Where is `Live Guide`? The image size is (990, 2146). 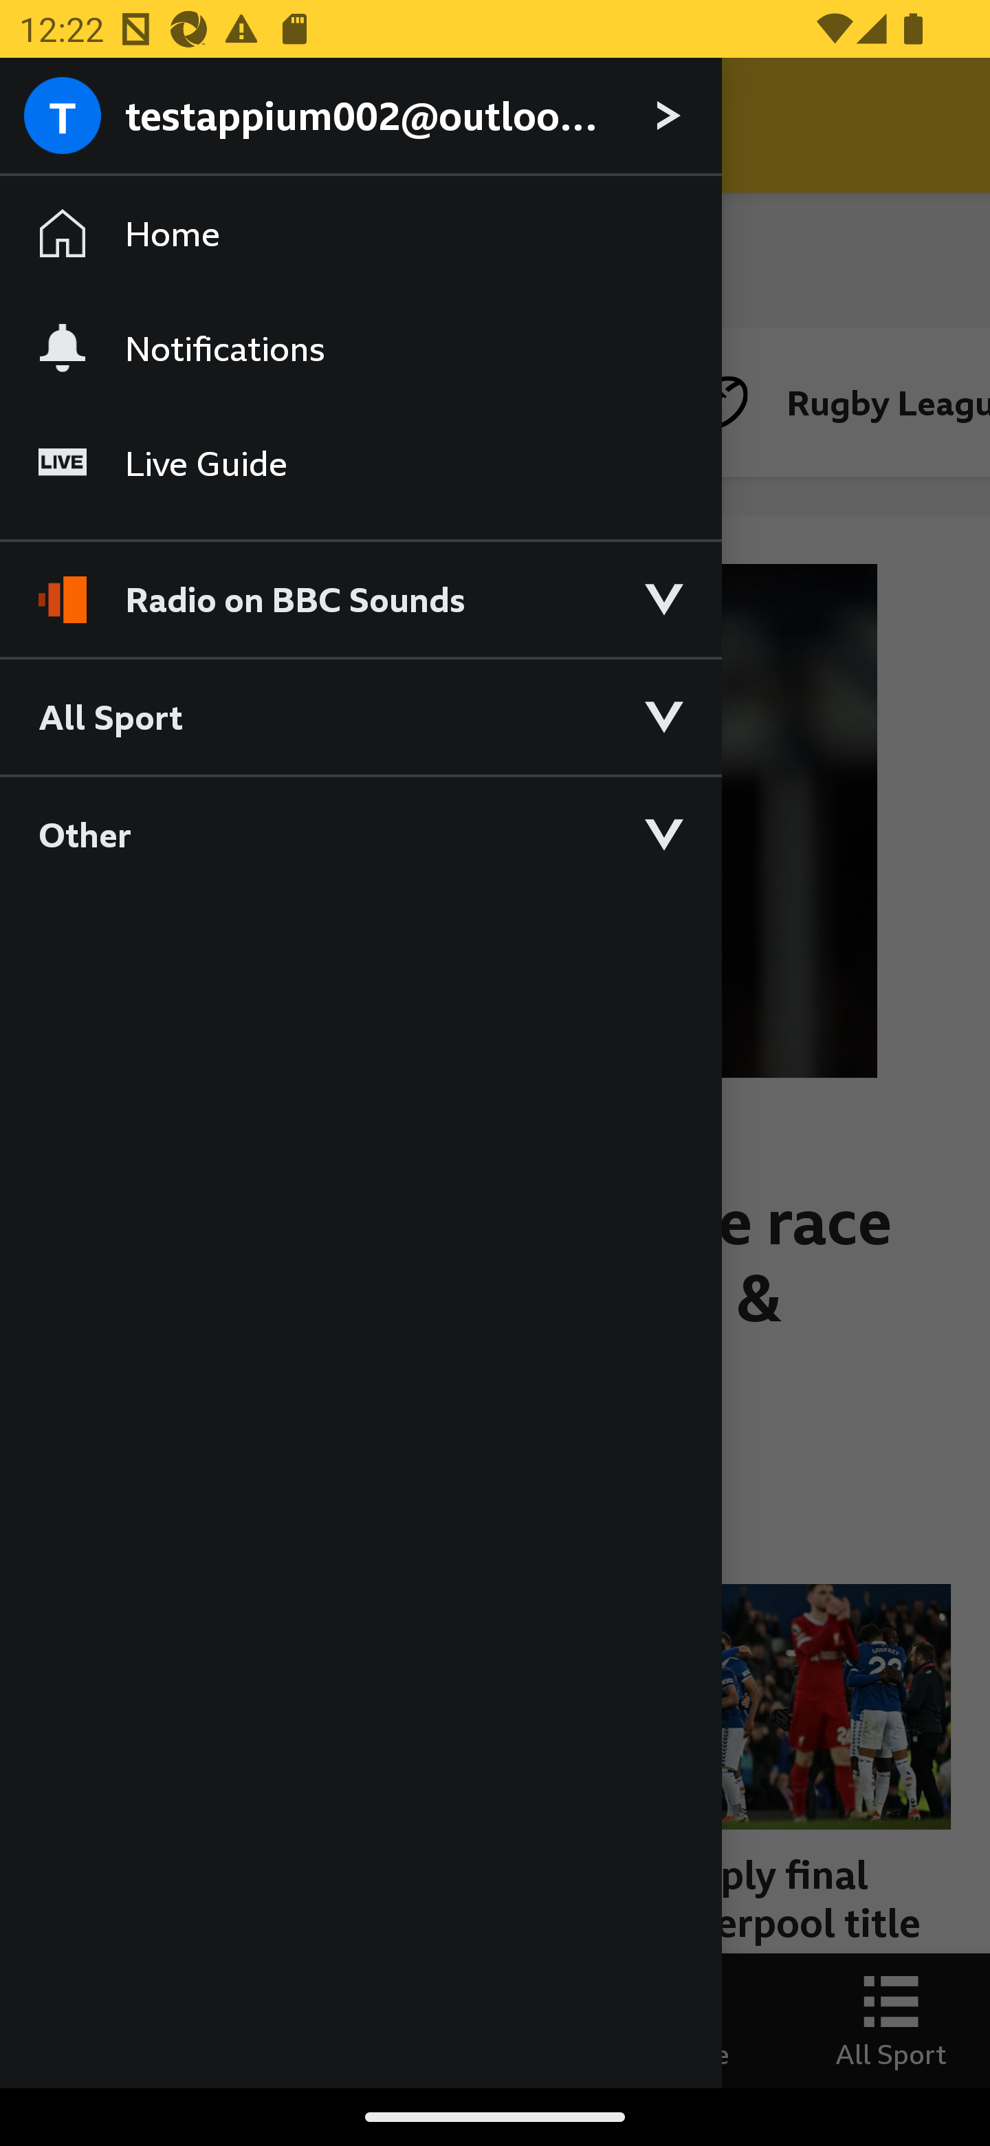
Live Guide is located at coordinates (360, 464).